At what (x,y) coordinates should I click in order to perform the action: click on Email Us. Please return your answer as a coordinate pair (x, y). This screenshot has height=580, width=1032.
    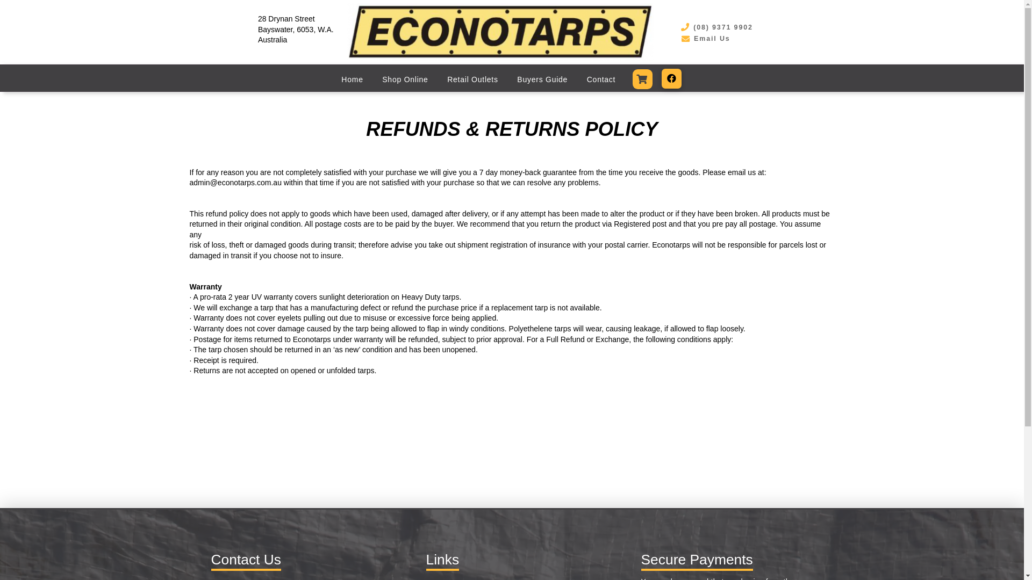
    Looking at the image, I should click on (705, 39).